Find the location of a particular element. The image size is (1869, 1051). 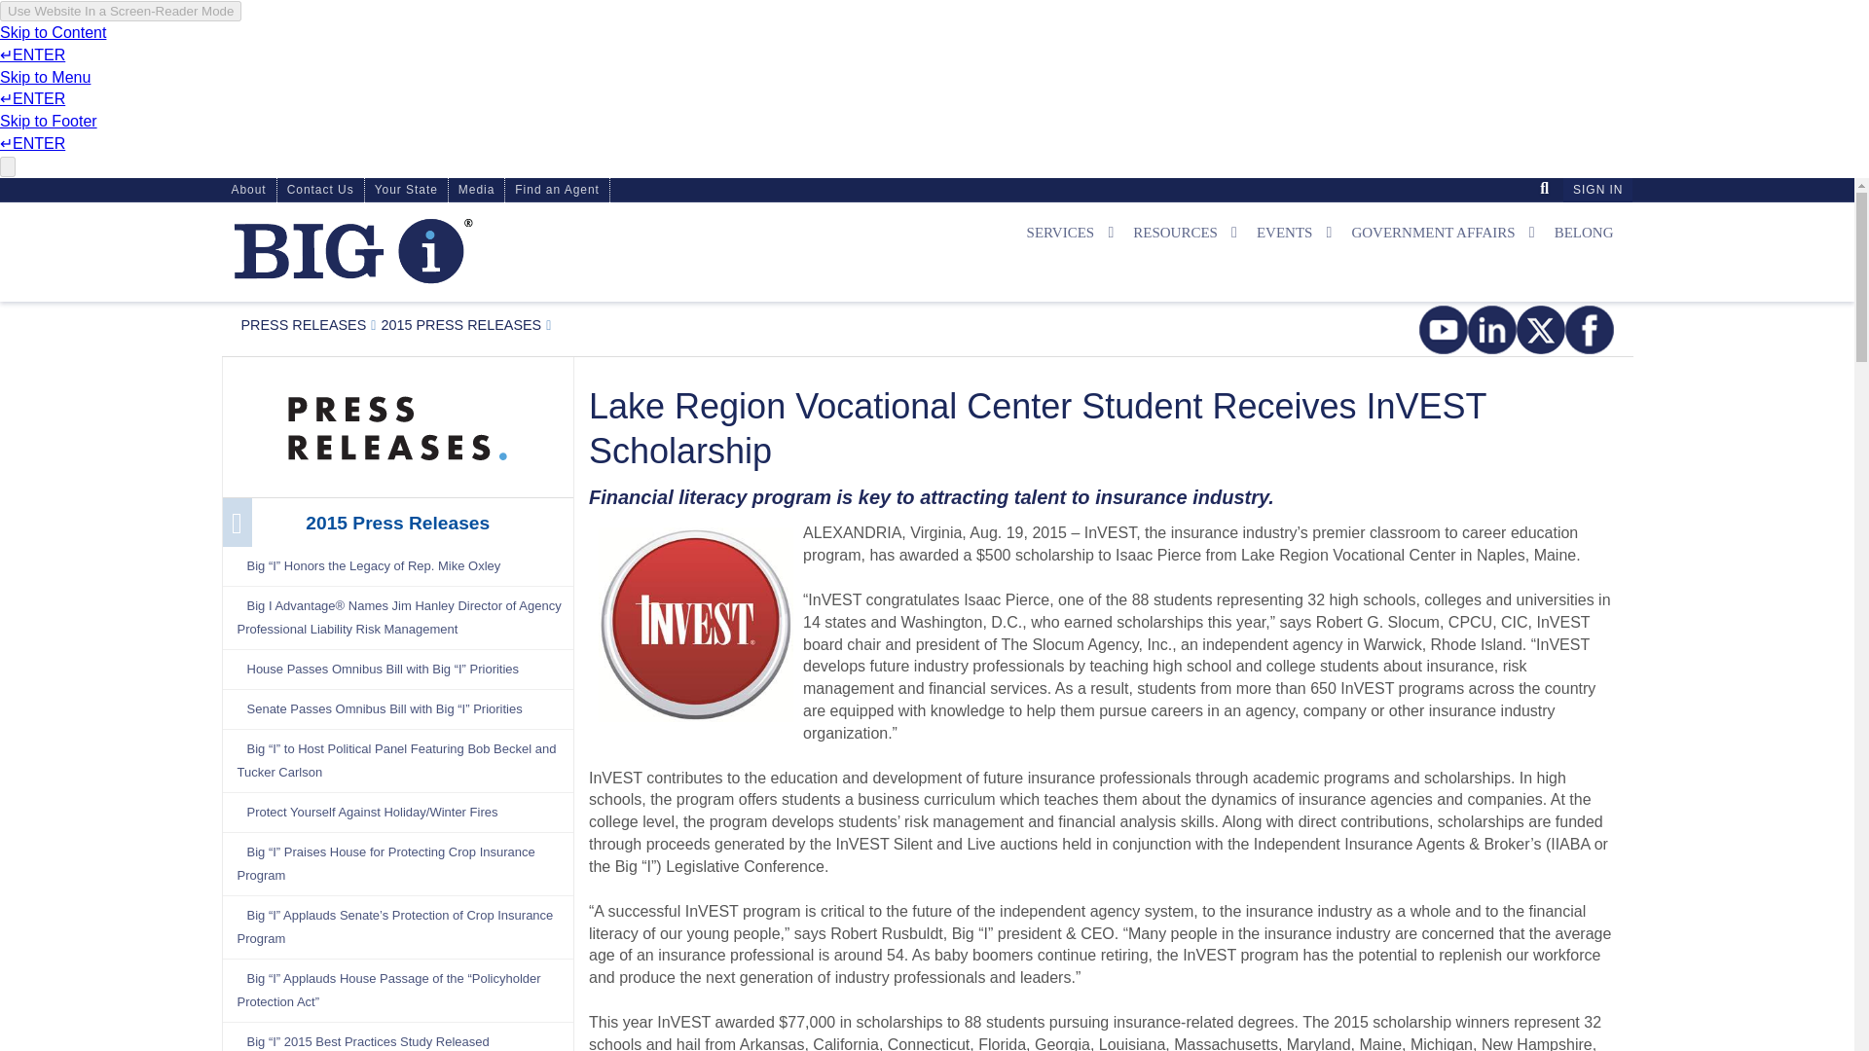

SIGN IN is located at coordinates (1596, 190).